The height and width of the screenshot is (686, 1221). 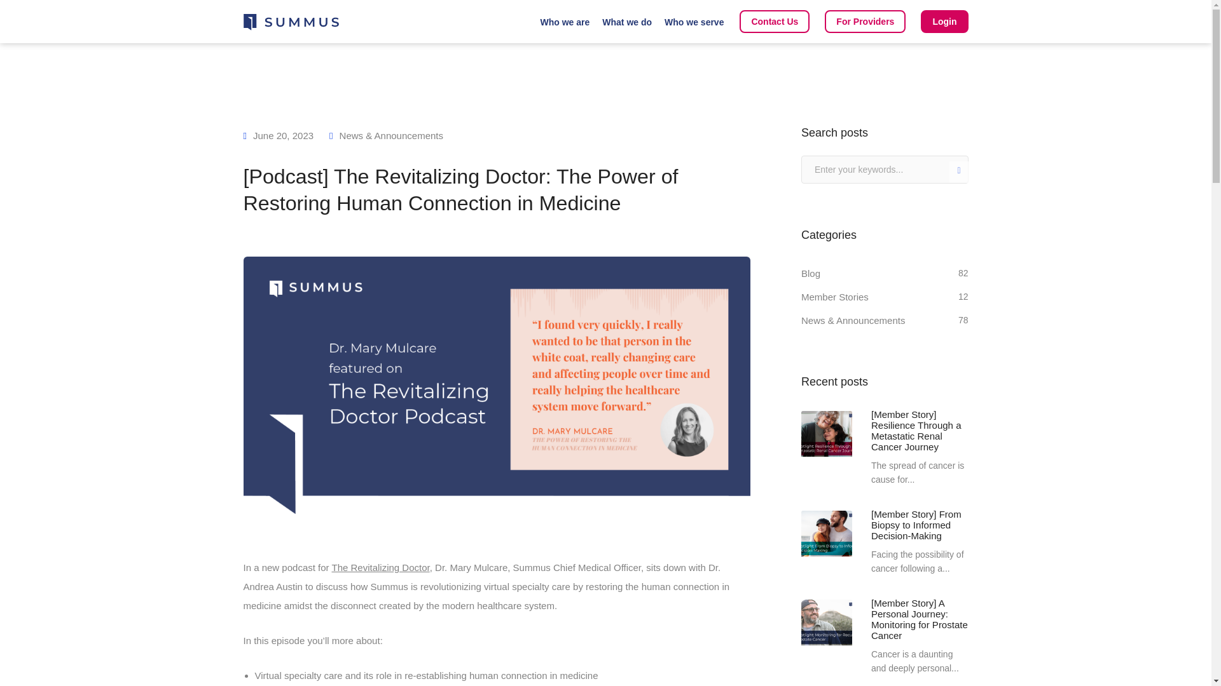 I want to click on Contact Us, so click(x=775, y=22).